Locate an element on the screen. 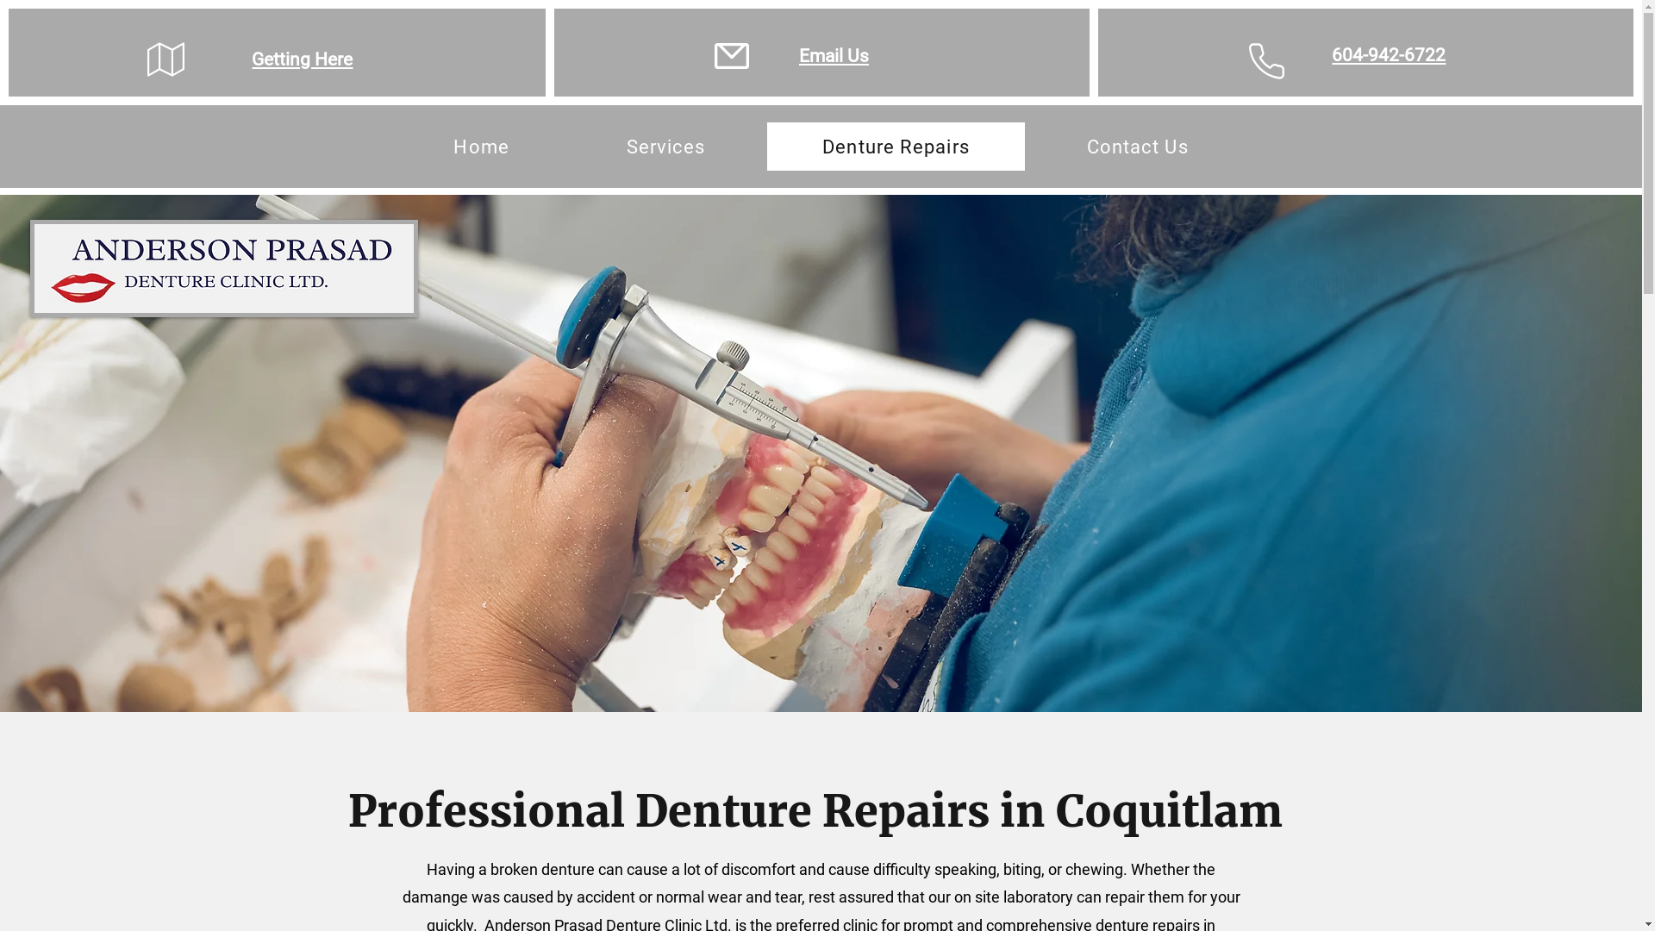 This screenshot has height=931, width=1655. Home is located at coordinates (481, 147).